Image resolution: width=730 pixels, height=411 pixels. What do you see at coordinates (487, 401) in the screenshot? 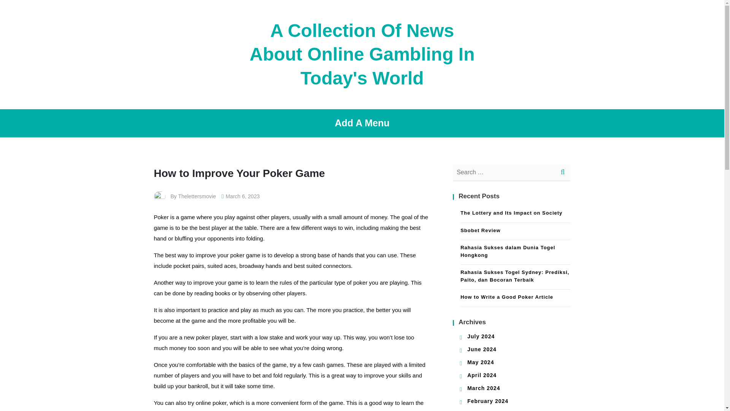
I see `February 2024` at bounding box center [487, 401].